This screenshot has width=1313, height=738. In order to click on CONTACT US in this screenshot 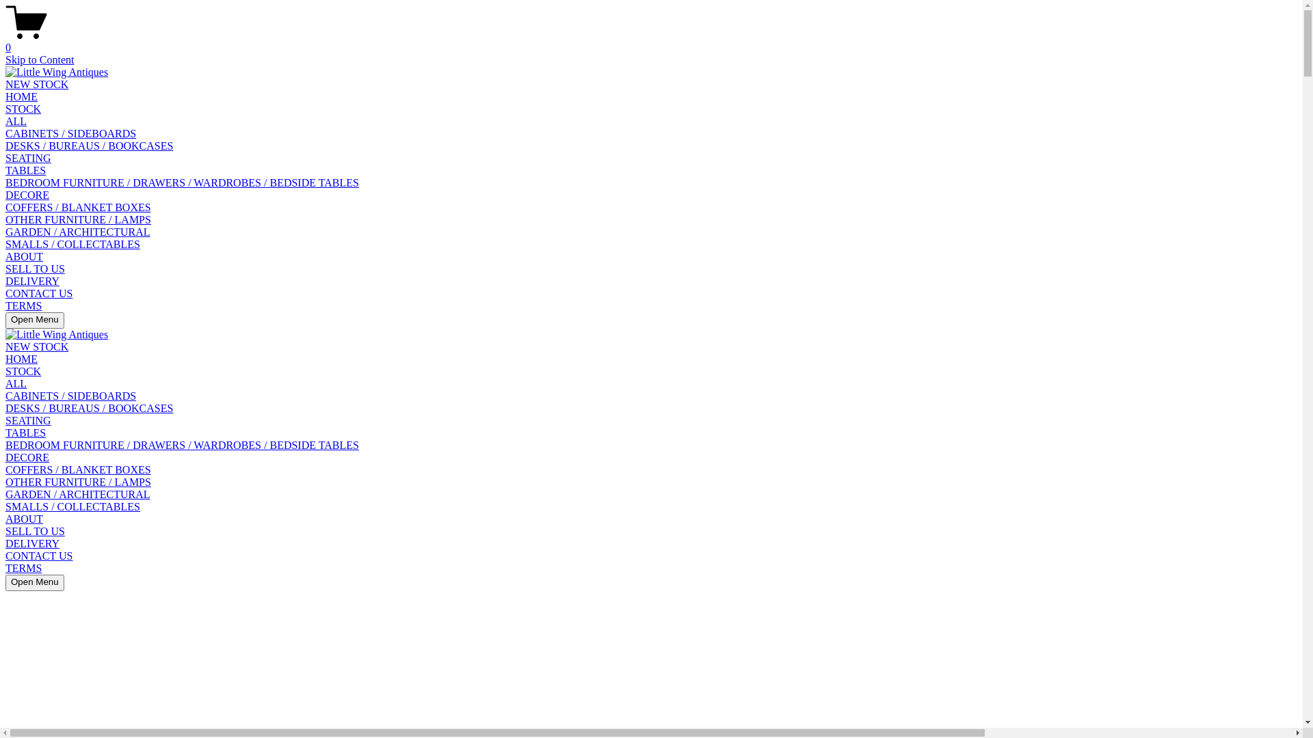, I will do `click(39, 294)`.